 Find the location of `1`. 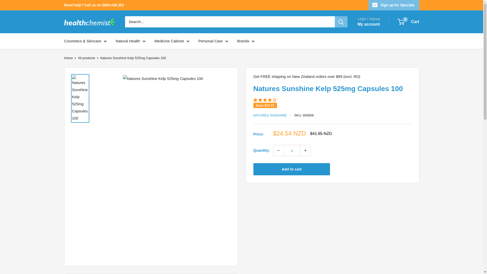

1 is located at coordinates (292, 150).